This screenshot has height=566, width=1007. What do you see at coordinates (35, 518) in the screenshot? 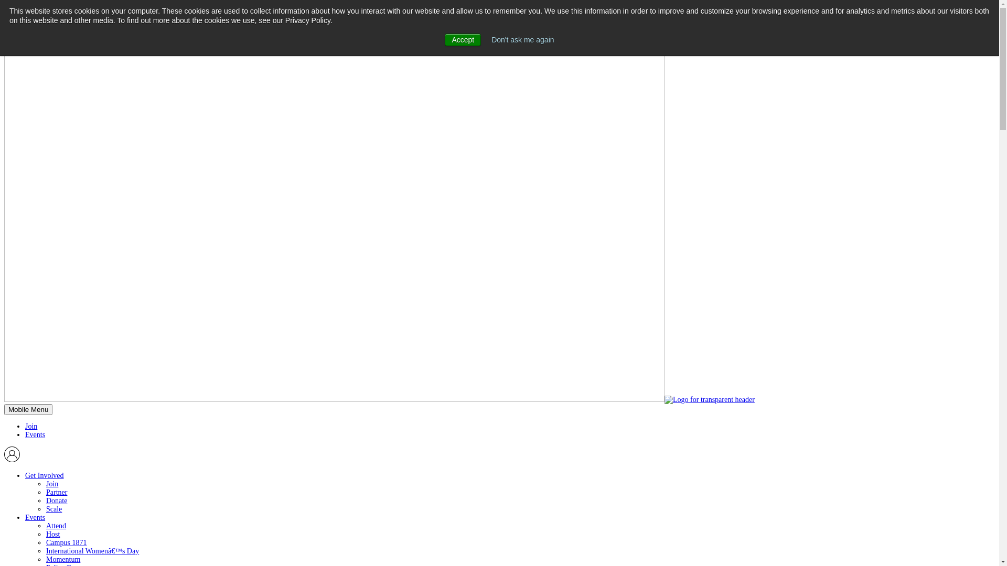
I see `Events` at bounding box center [35, 518].